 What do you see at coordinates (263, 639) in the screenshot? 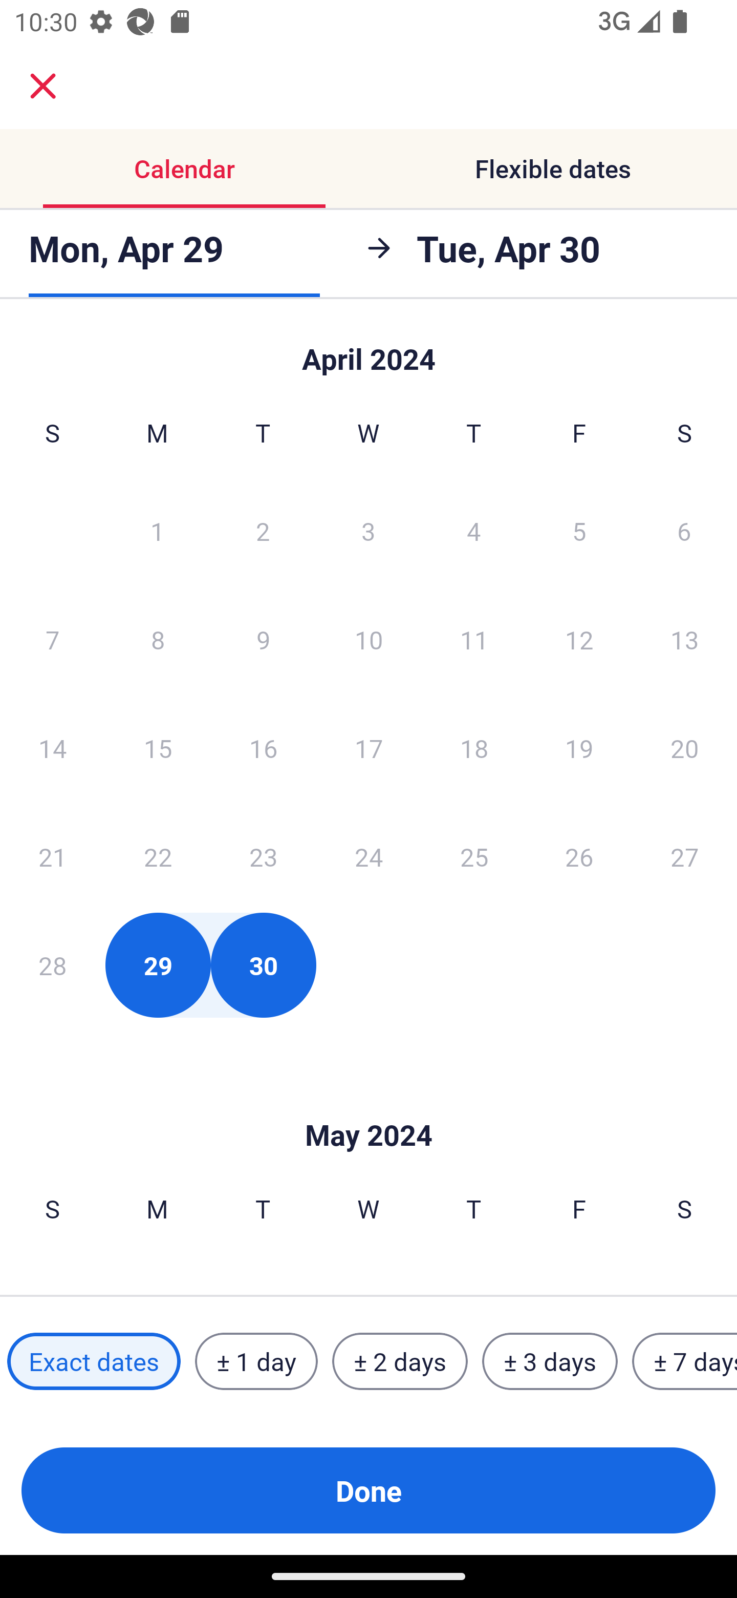
I see `9 Tuesday, April 9, 2024` at bounding box center [263, 639].